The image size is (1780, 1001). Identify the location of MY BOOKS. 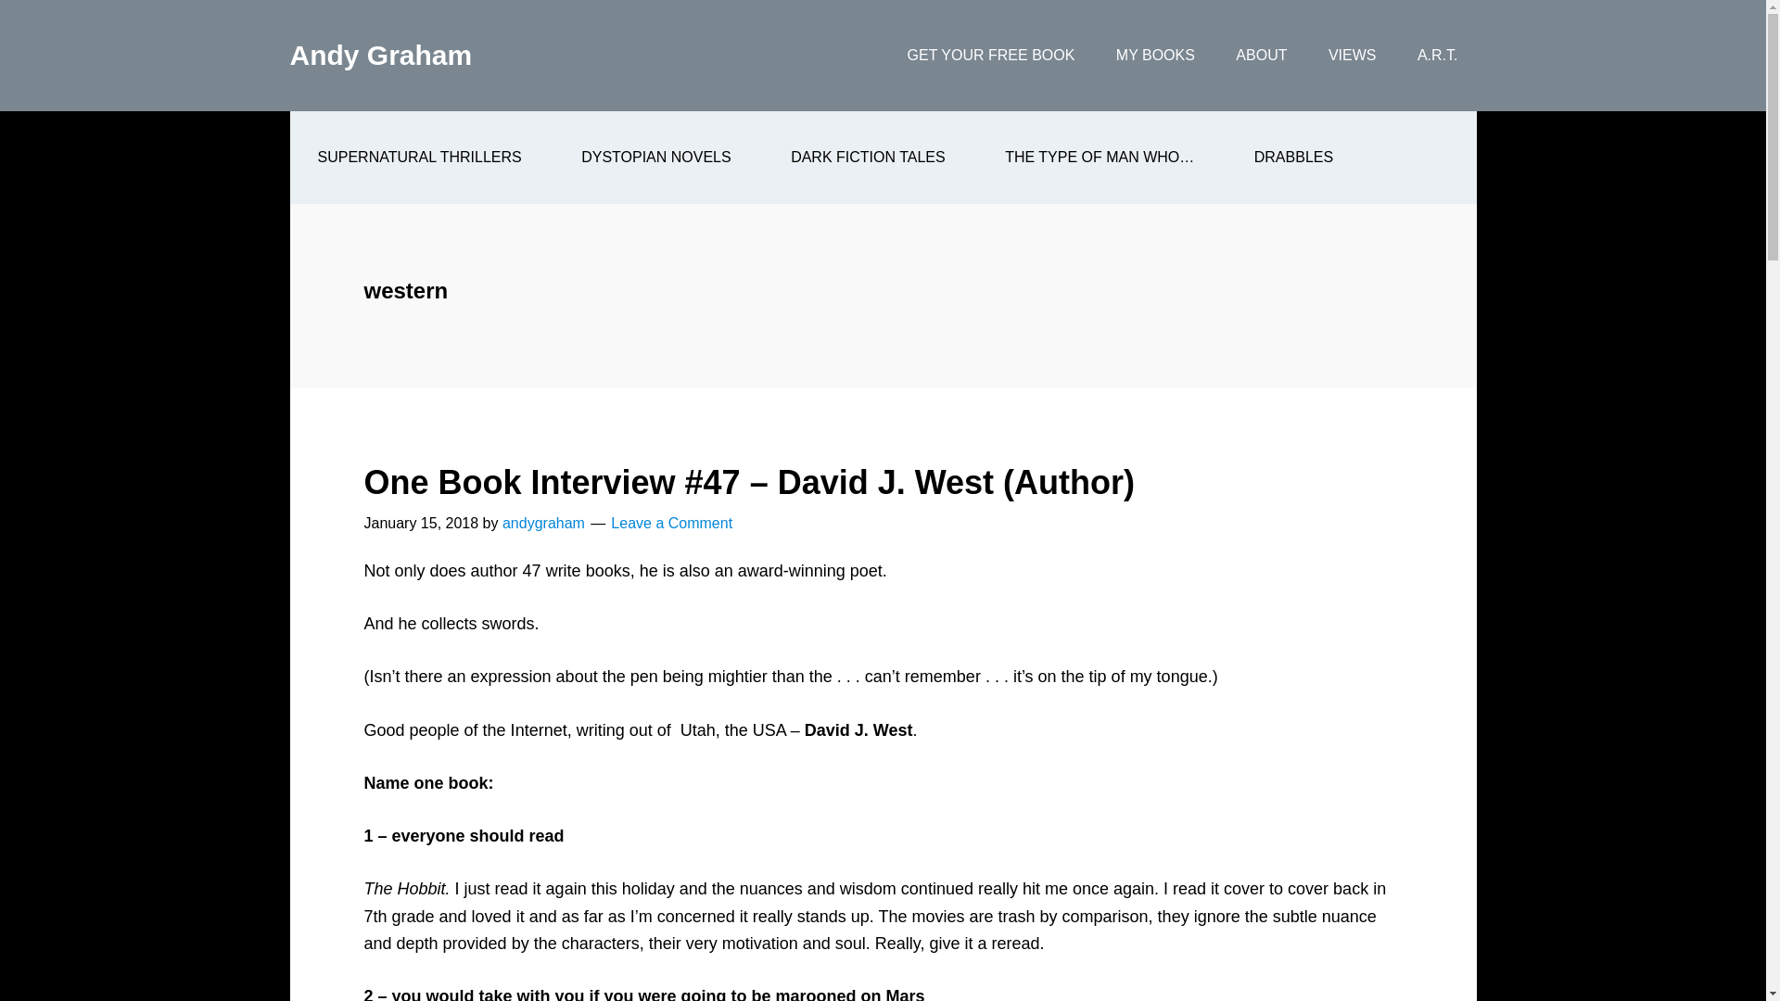
(1155, 56).